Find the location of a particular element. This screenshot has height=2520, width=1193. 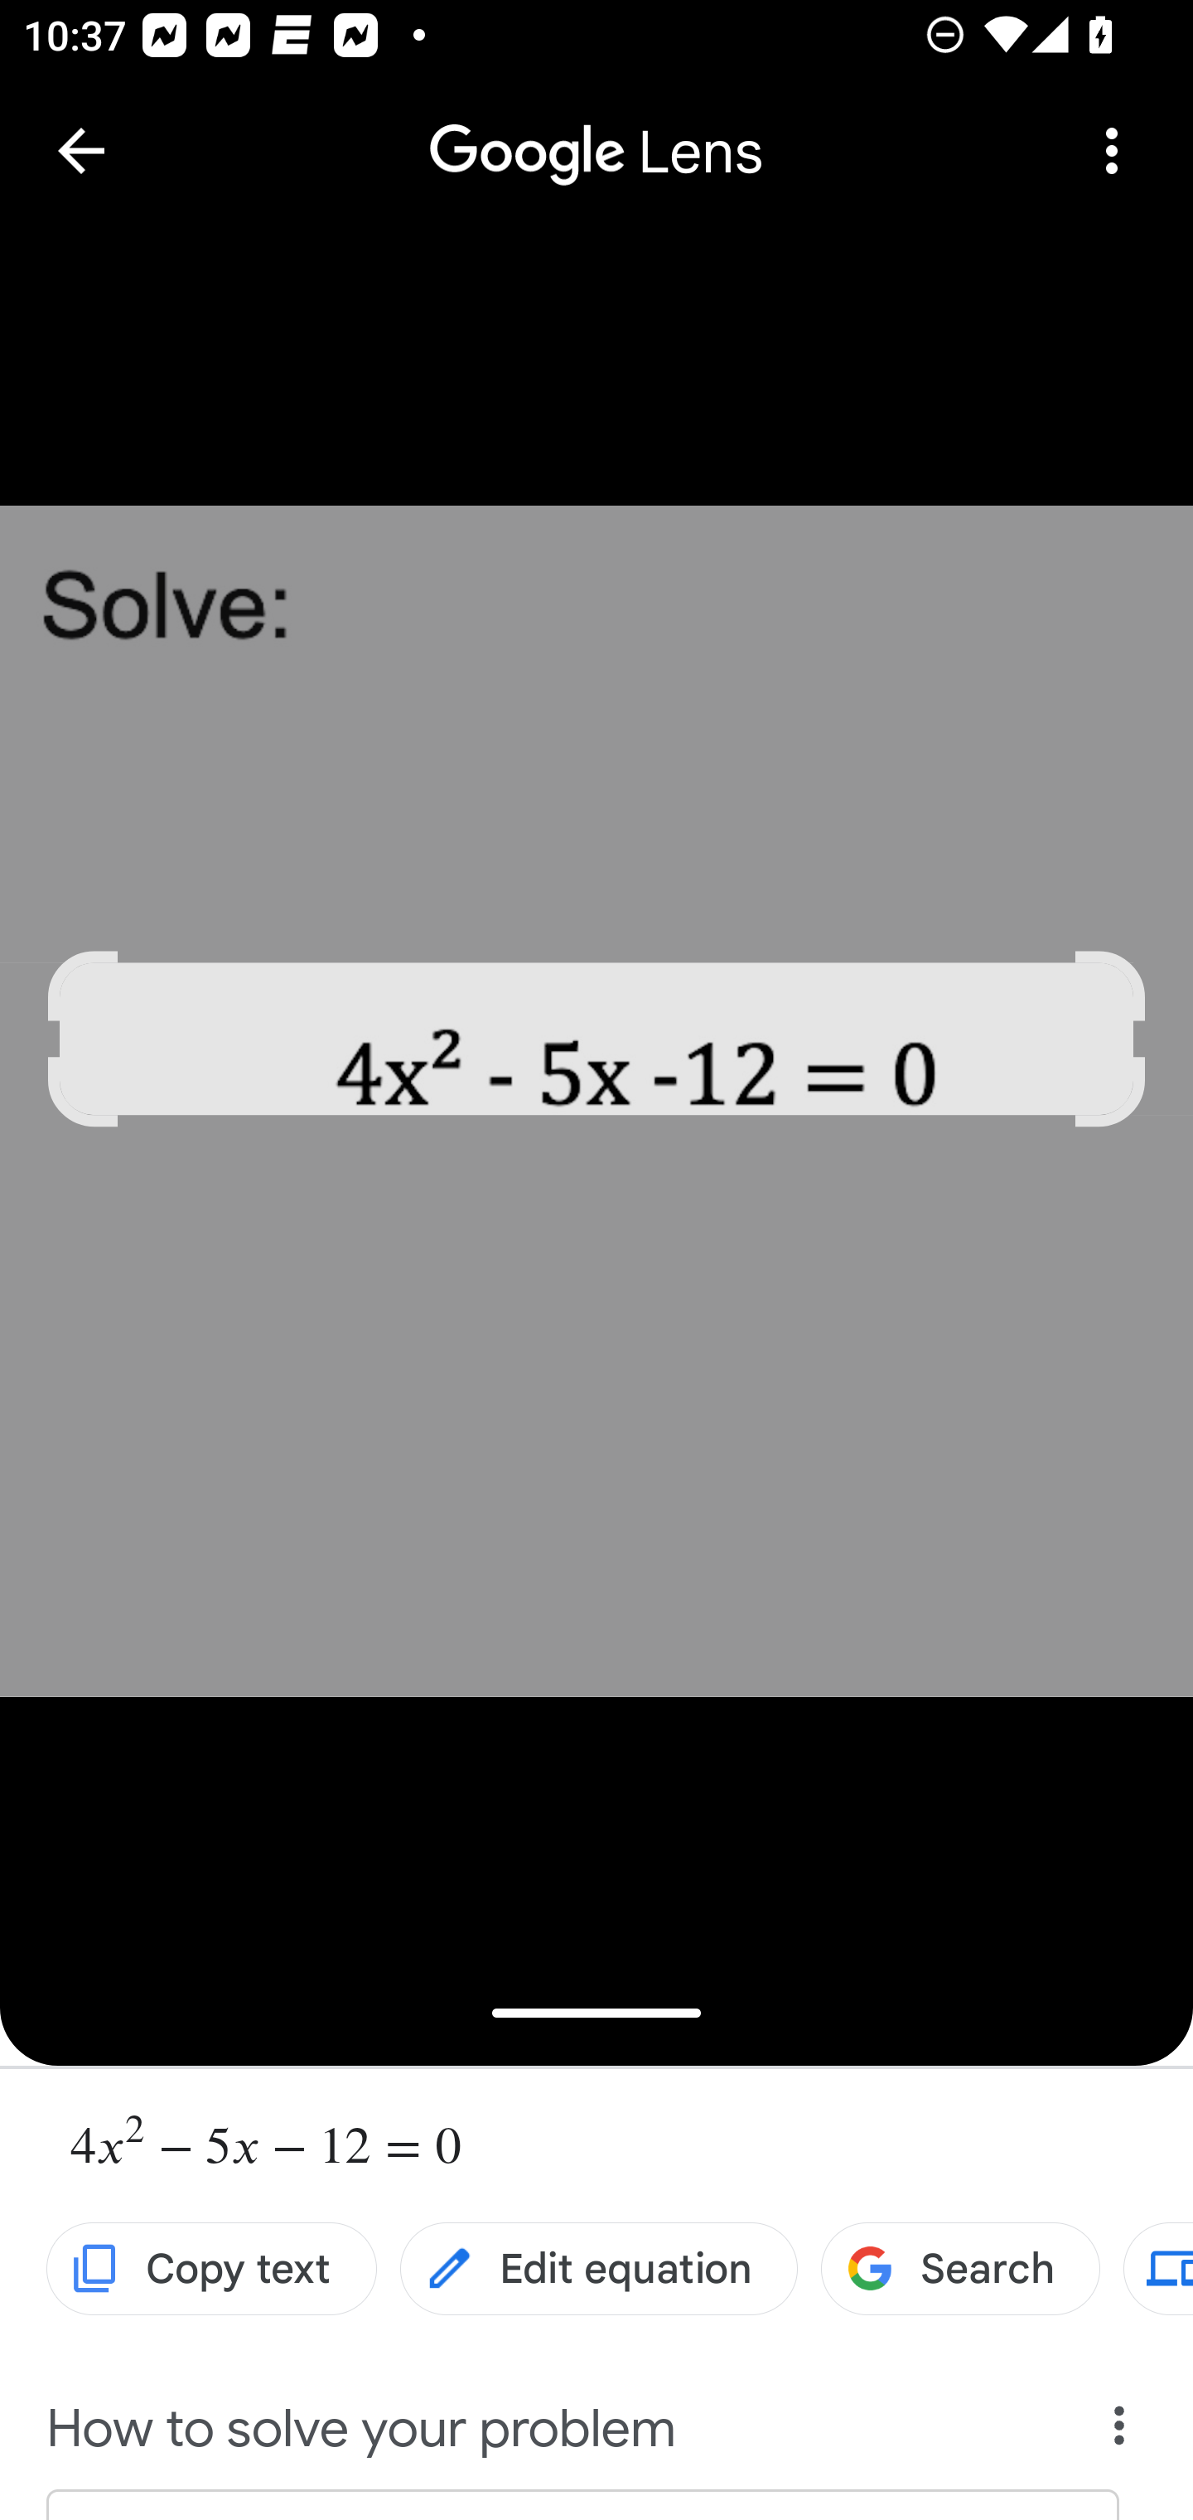

Open privacy policy menu is located at coordinates (1120, 2433).